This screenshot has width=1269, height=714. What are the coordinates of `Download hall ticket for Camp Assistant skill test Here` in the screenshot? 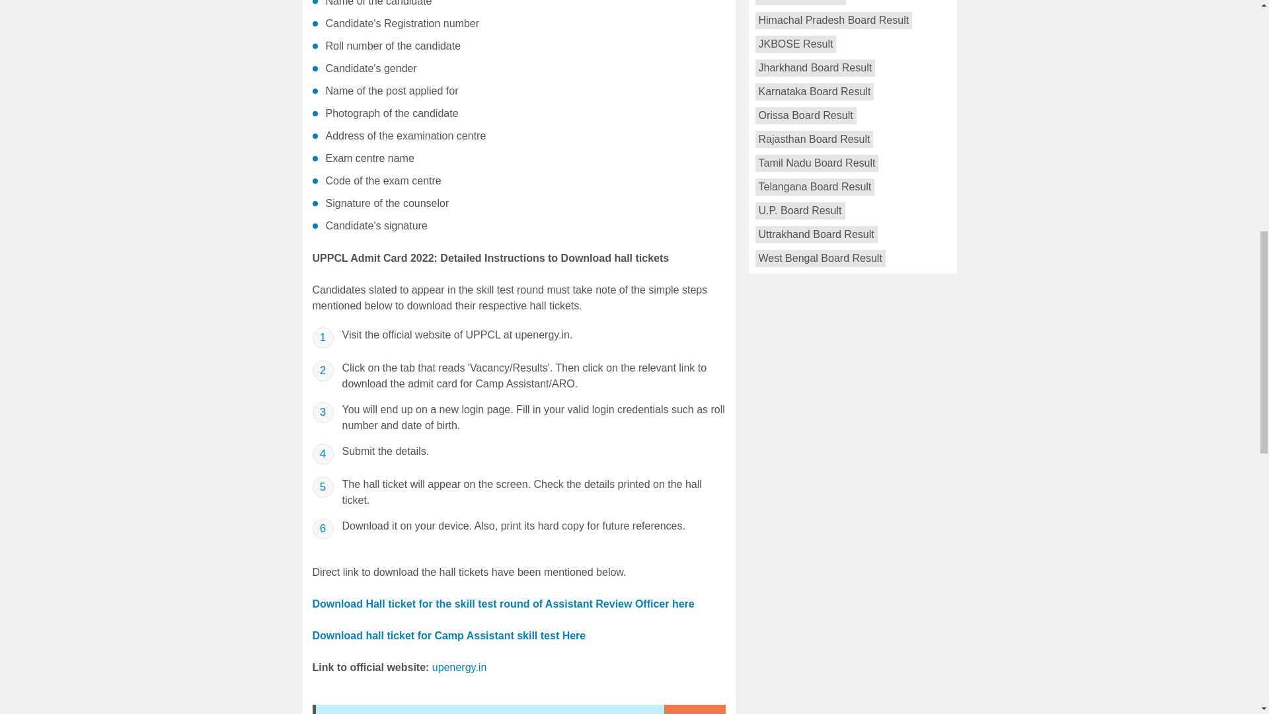 It's located at (448, 635).